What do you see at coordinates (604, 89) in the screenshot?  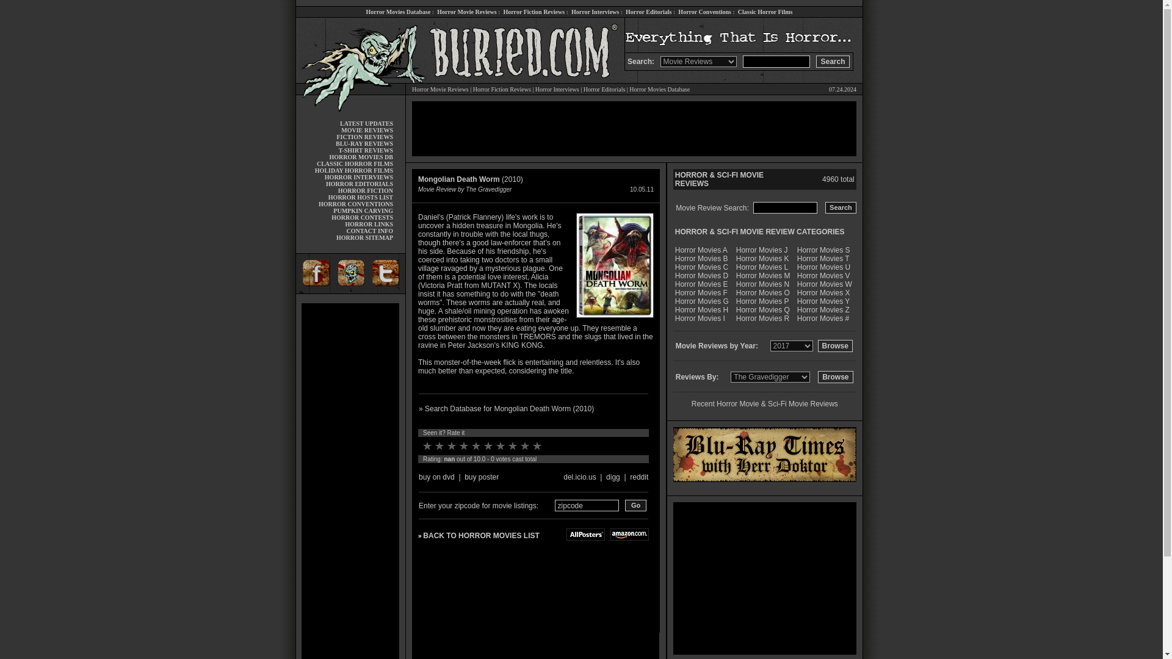 I see `Exclusive Horror Editorials` at bounding box center [604, 89].